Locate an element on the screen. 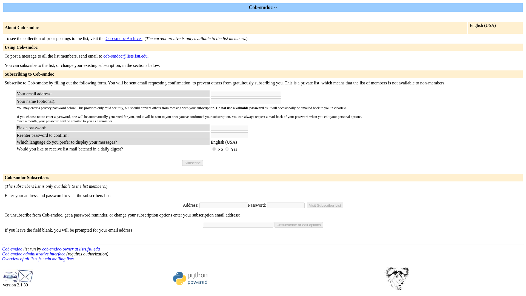  Visit Subscriber List is located at coordinates (325, 205).